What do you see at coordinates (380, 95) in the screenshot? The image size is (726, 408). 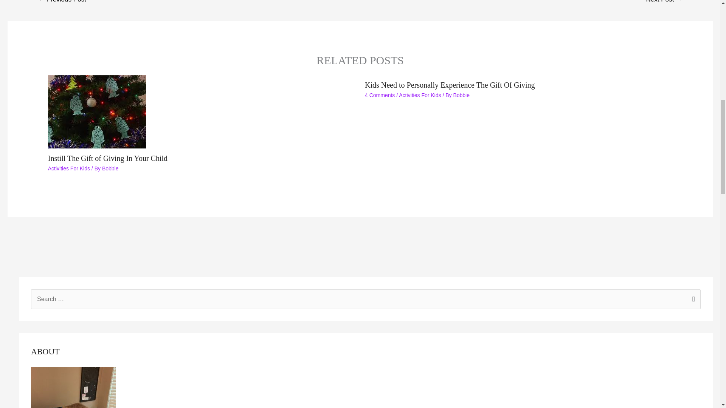 I see `4 Comments` at bounding box center [380, 95].